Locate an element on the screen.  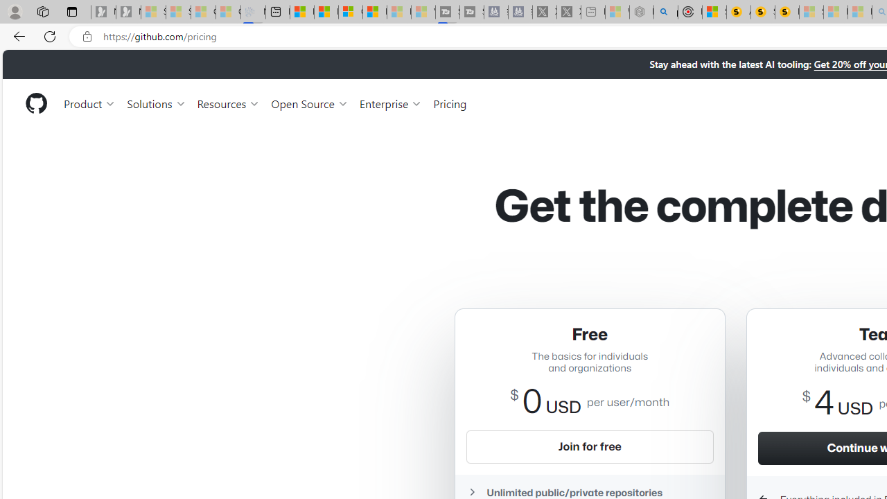
poe - Search is located at coordinates (665, 12).